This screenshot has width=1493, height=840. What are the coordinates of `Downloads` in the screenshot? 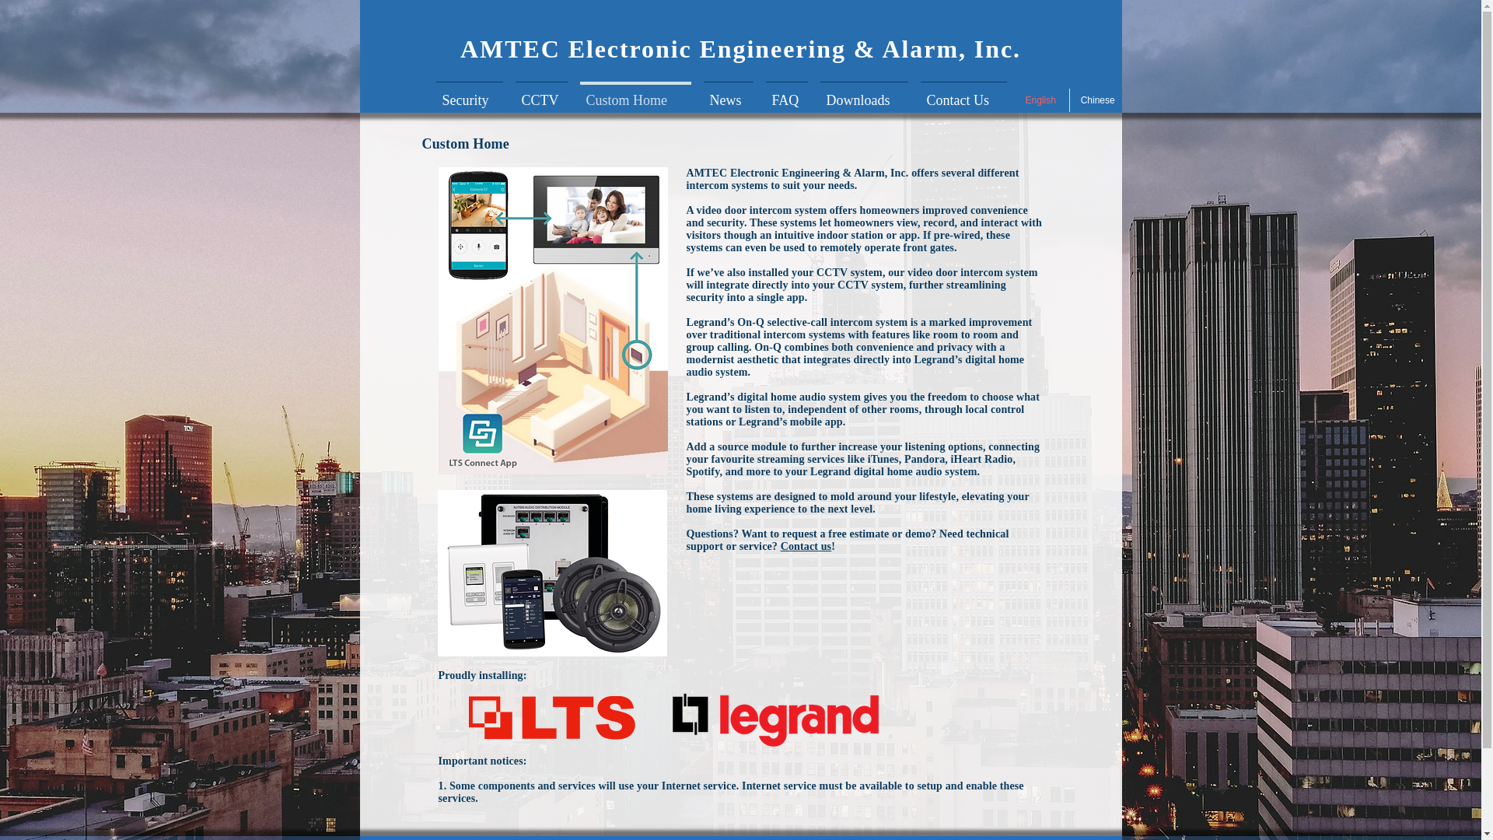 It's located at (863, 93).